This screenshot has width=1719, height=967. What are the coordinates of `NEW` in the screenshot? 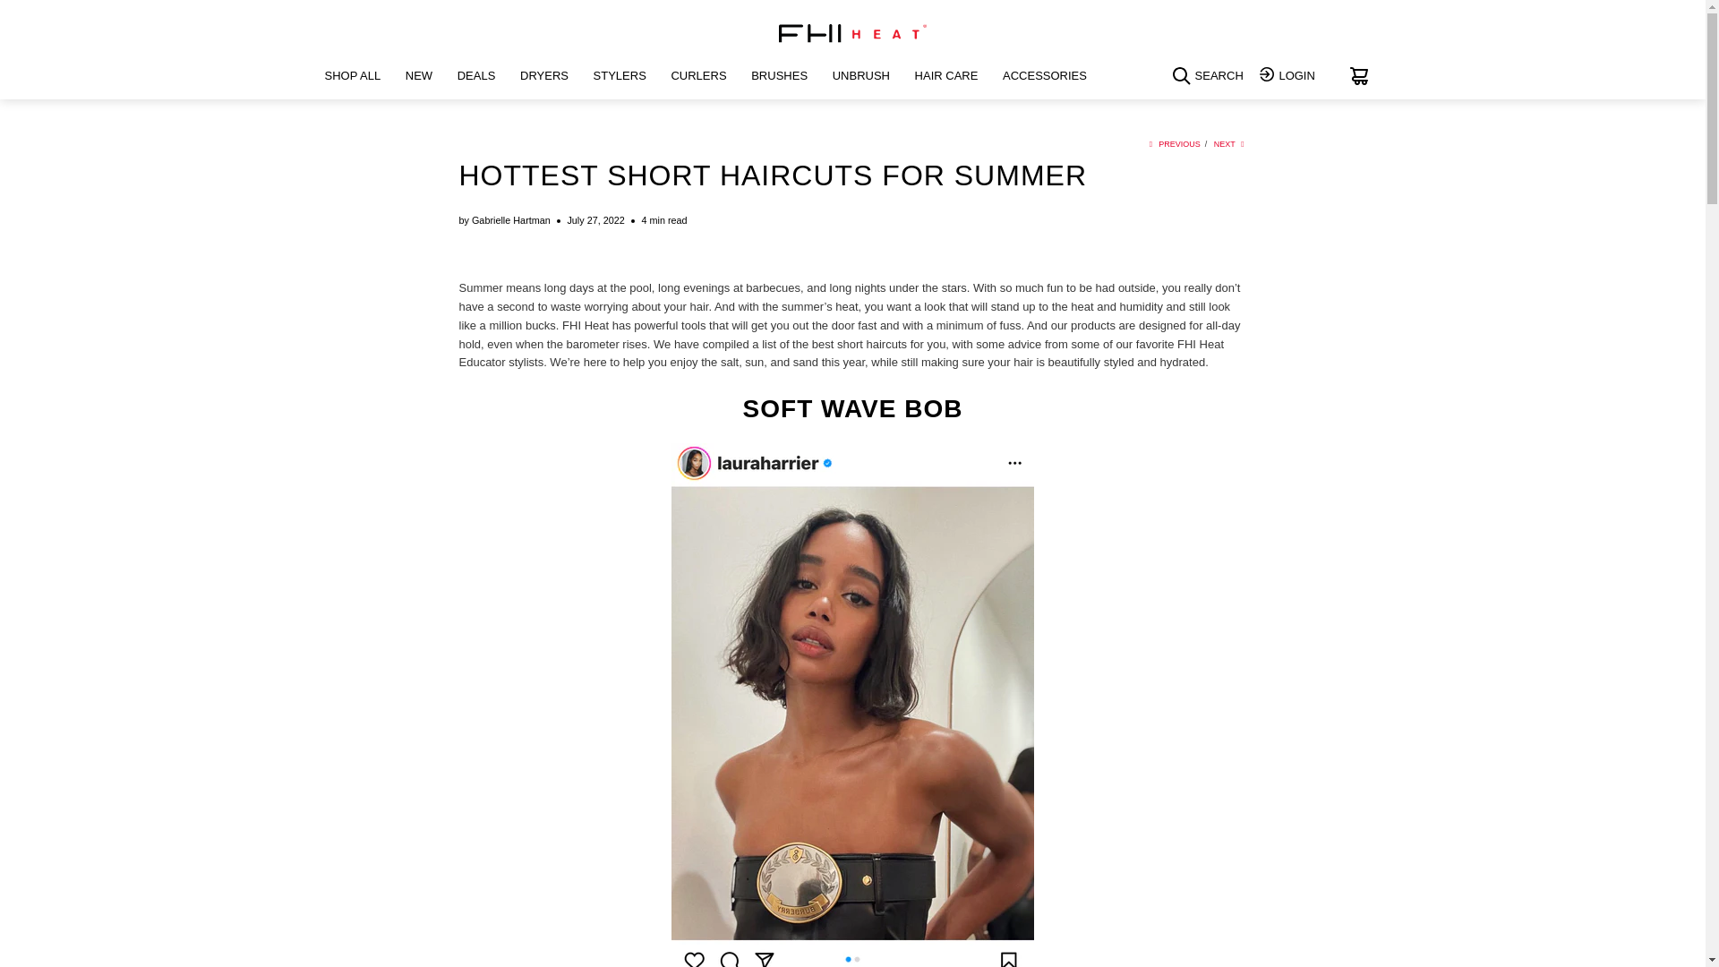 It's located at (419, 77).